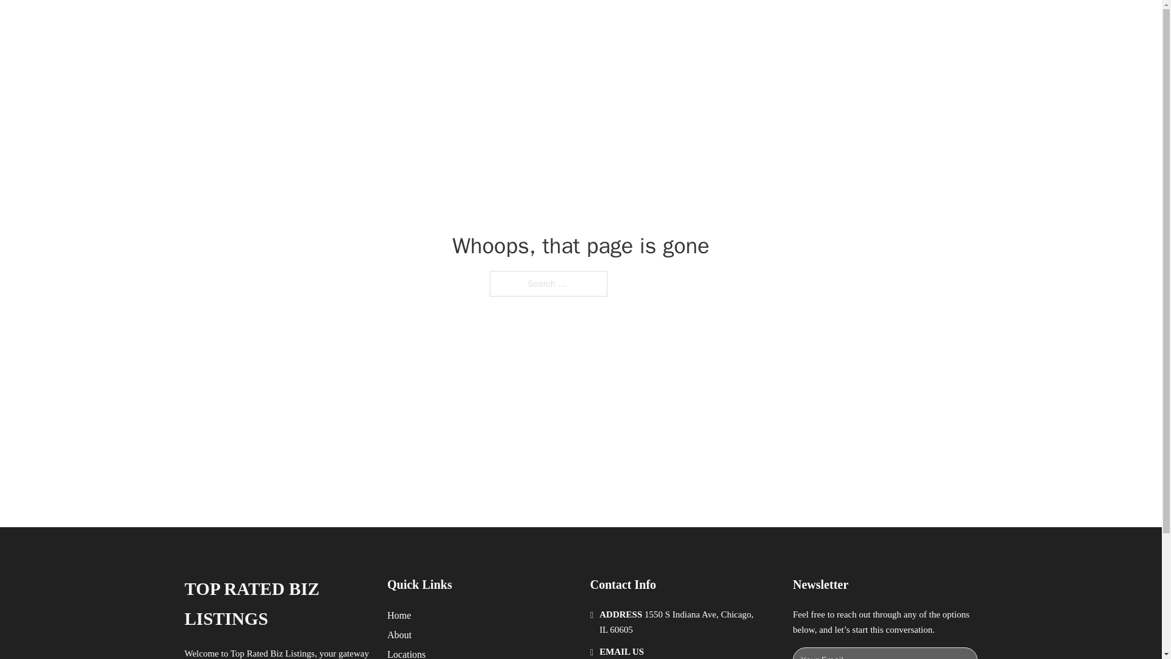 This screenshot has width=1171, height=659. I want to click on Home, so click(399, 615).